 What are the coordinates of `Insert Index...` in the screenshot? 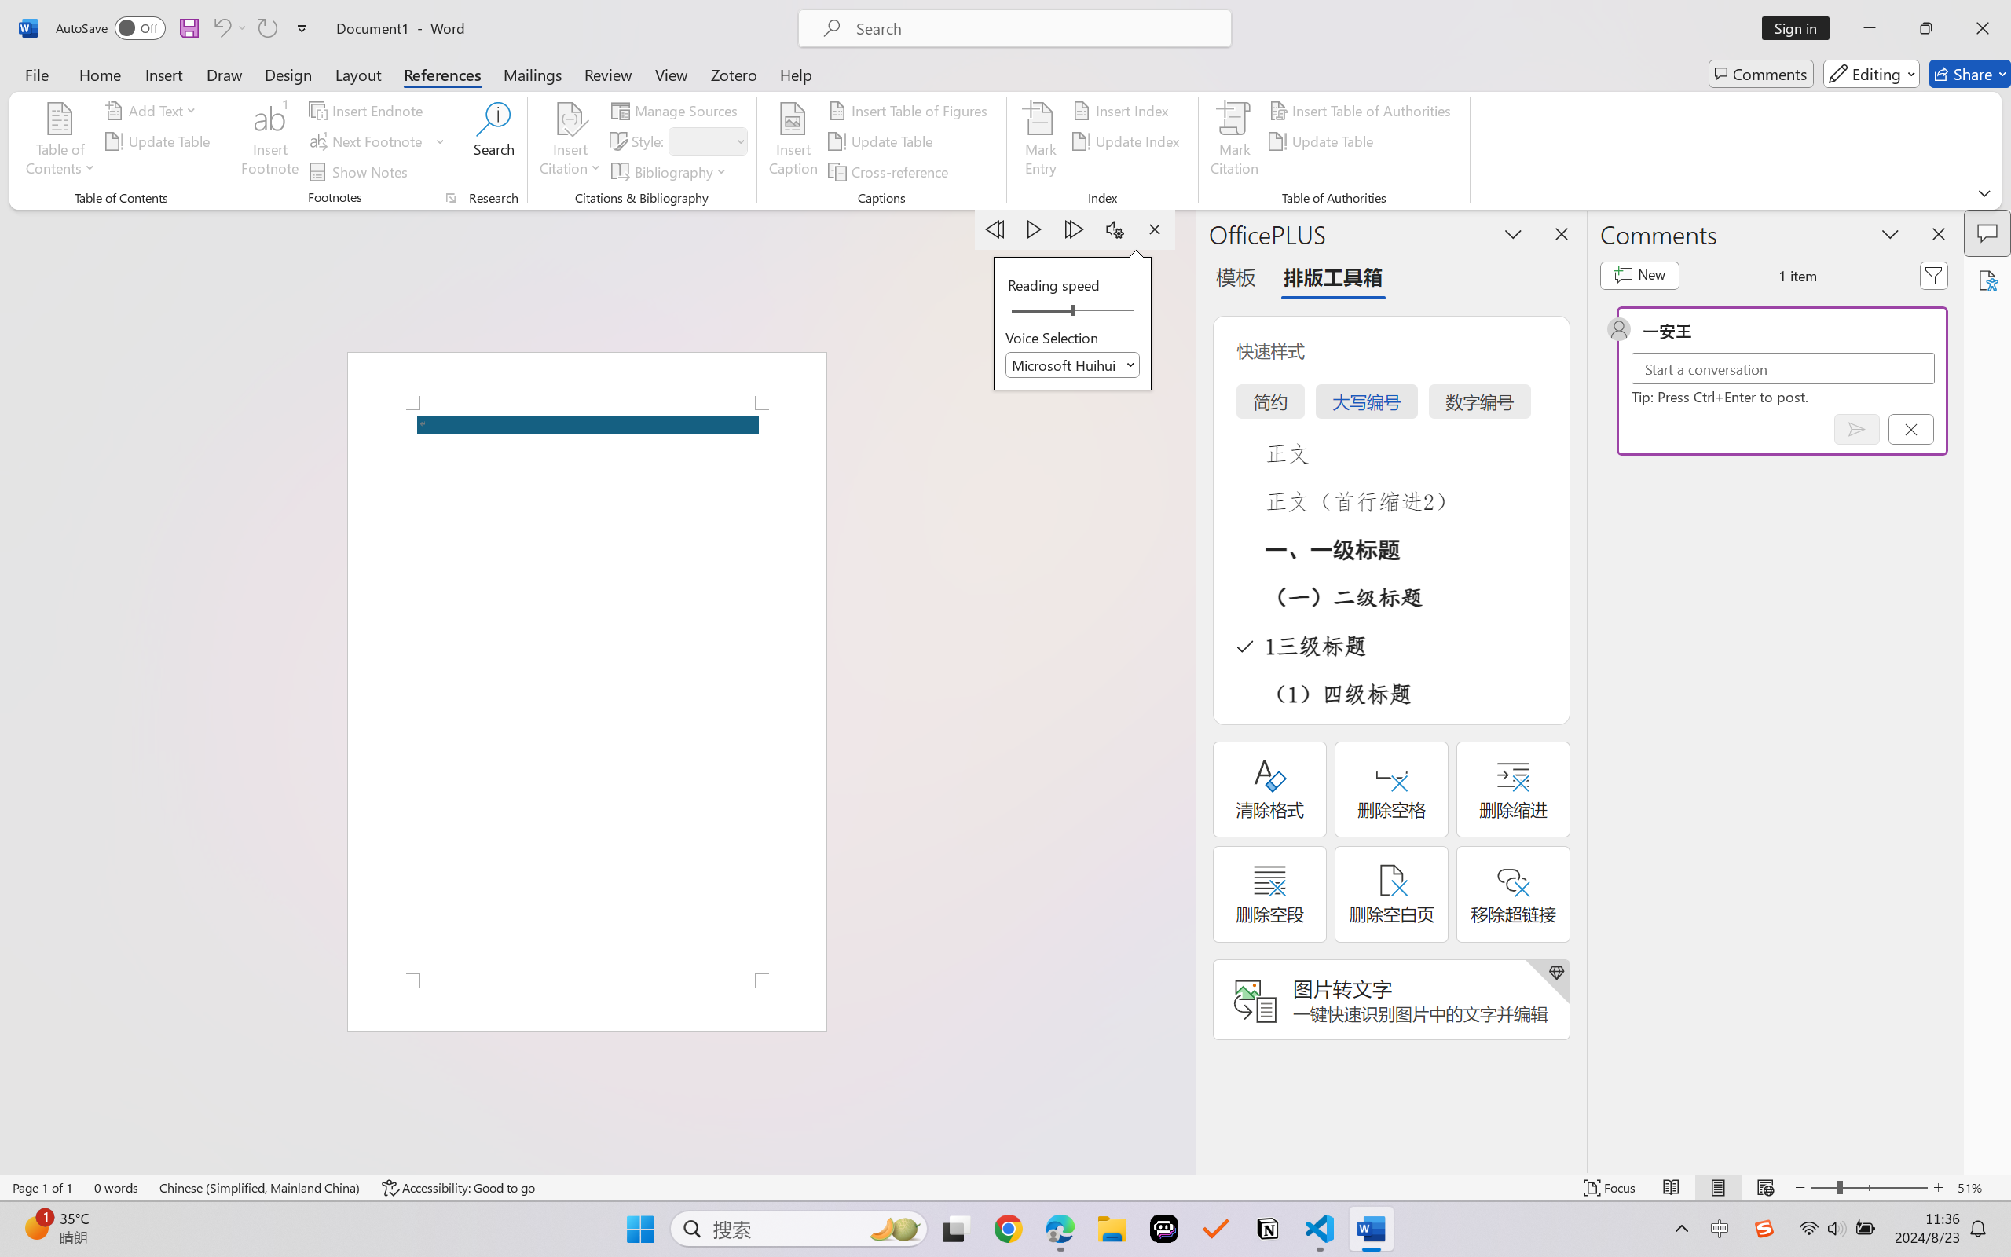 It's located at (1123, 110).